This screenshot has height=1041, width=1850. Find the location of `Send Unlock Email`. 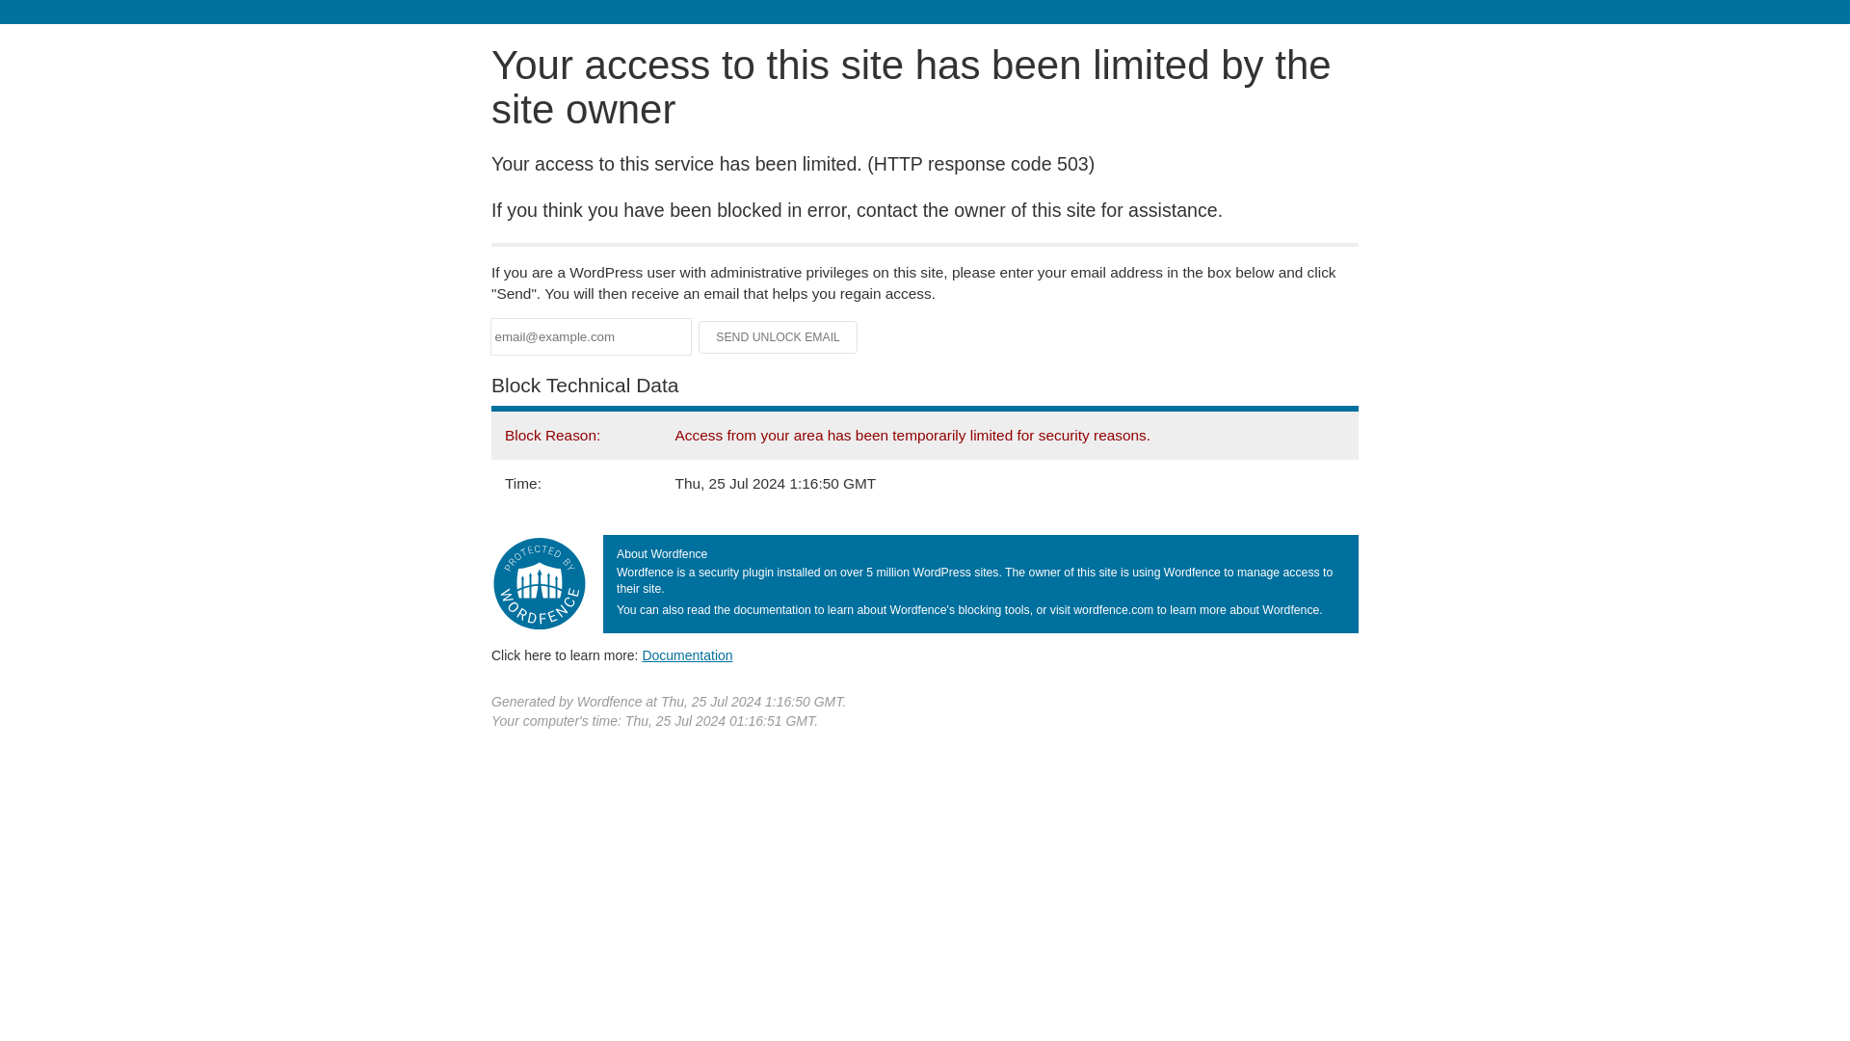

Send Unlock Email is located at coordinates (779, 337).